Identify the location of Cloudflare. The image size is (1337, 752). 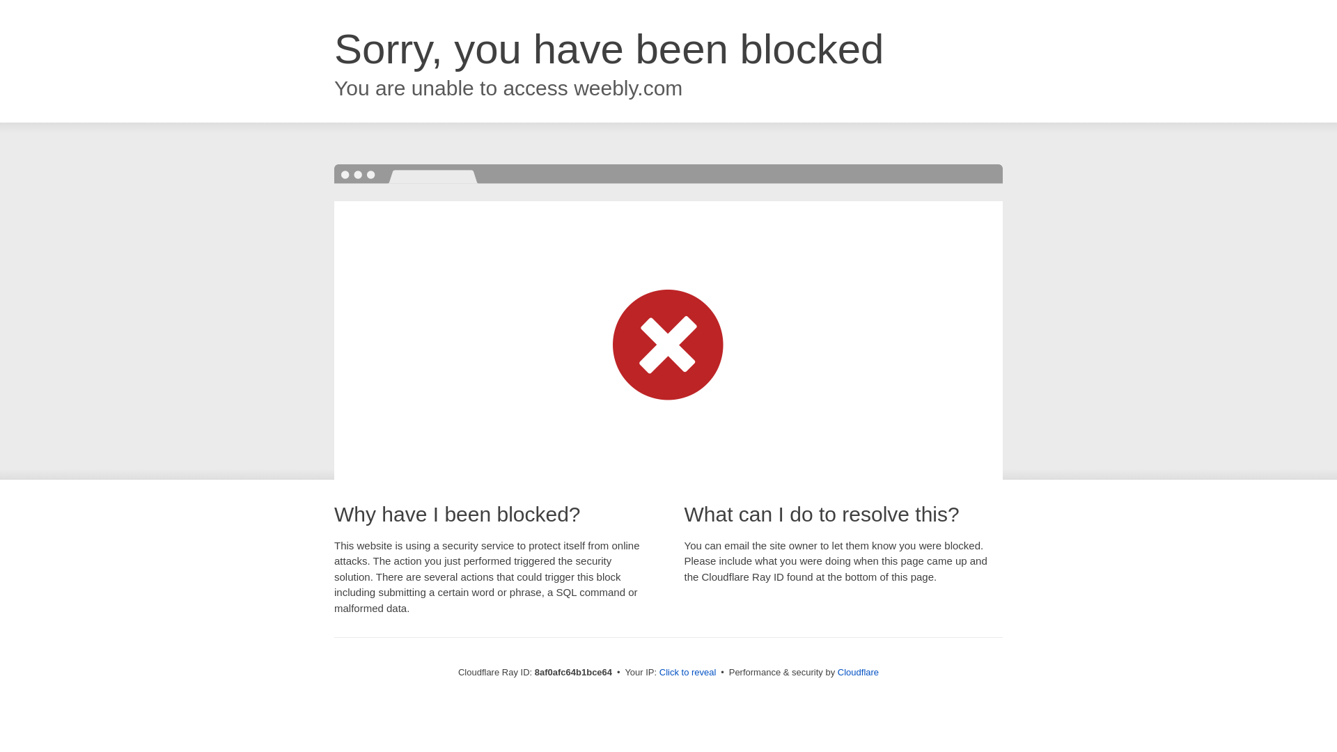
(858, 672).